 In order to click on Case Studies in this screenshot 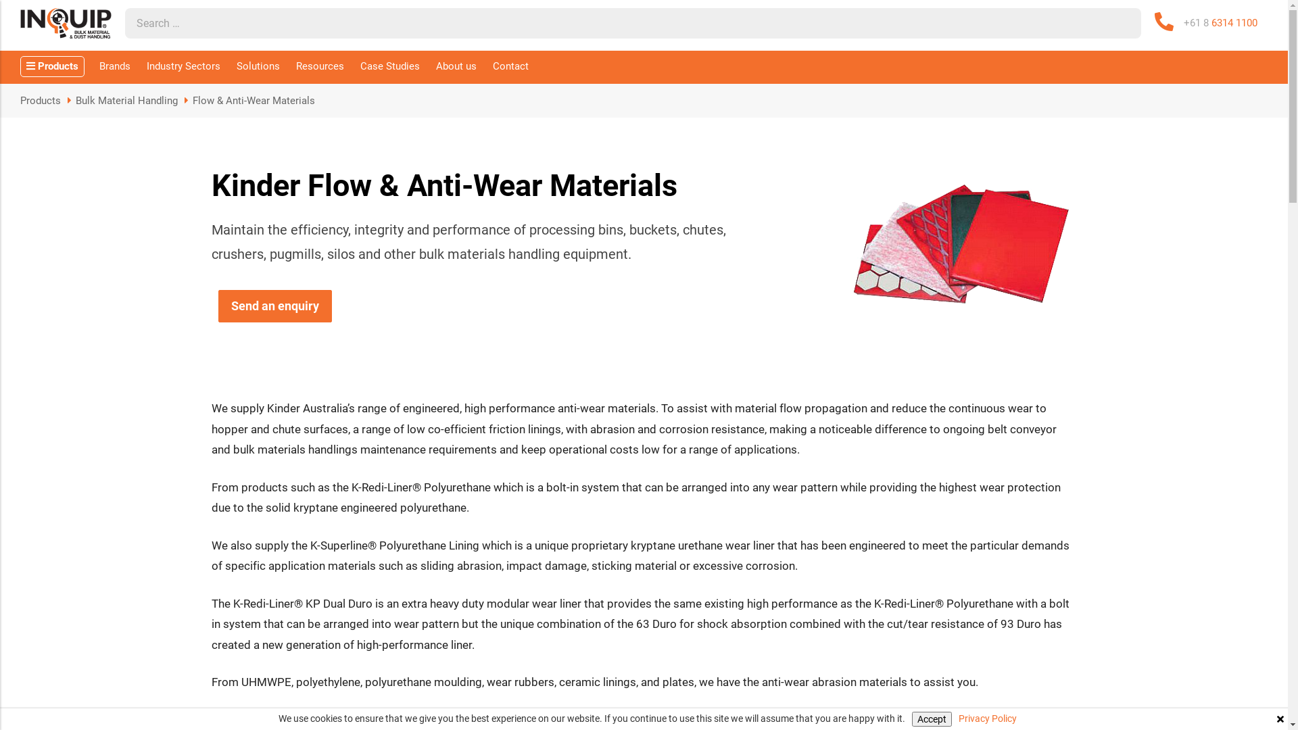, I will do `click(390, 68)`.